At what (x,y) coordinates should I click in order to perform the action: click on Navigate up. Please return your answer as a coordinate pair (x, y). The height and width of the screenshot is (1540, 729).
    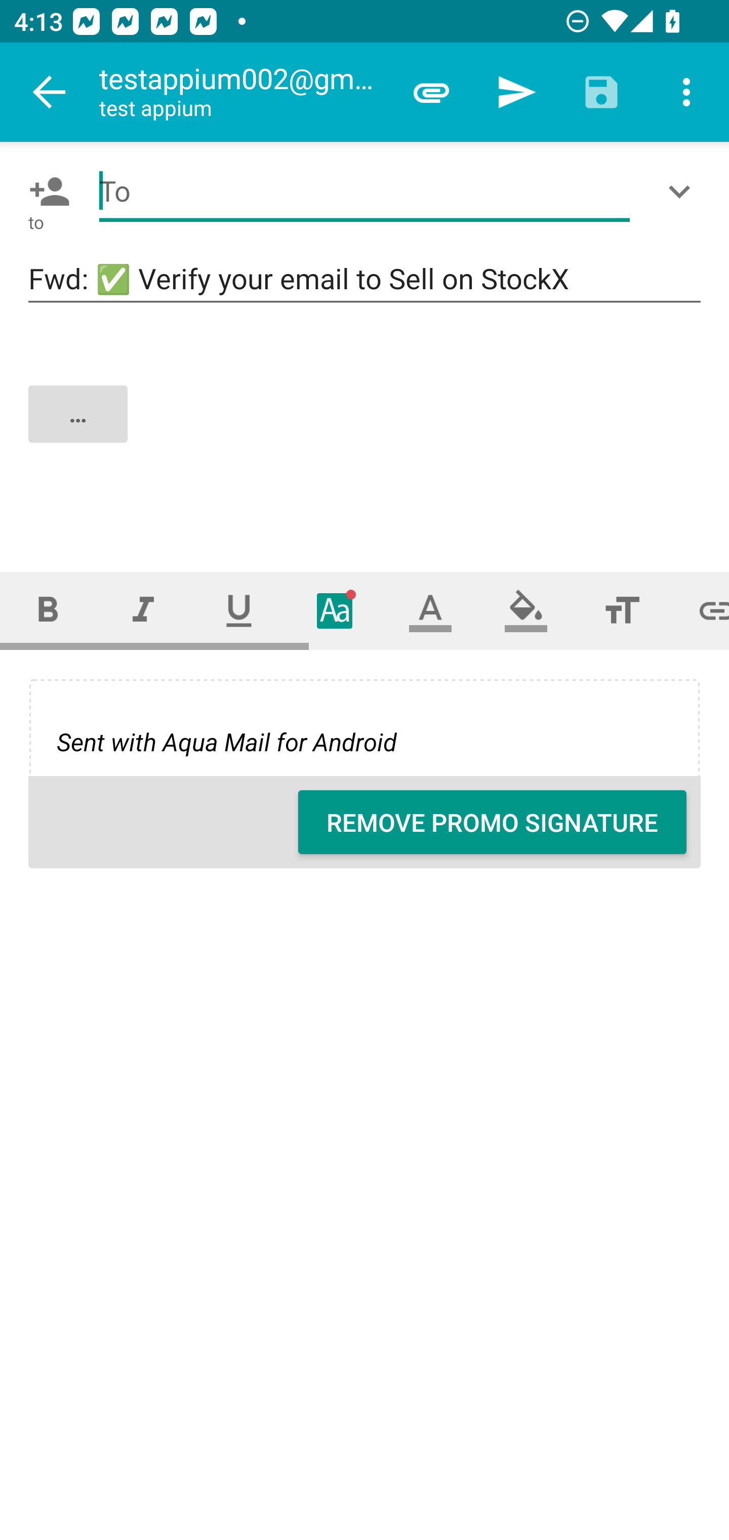
    Looking at the image, I should click on (50, 92).